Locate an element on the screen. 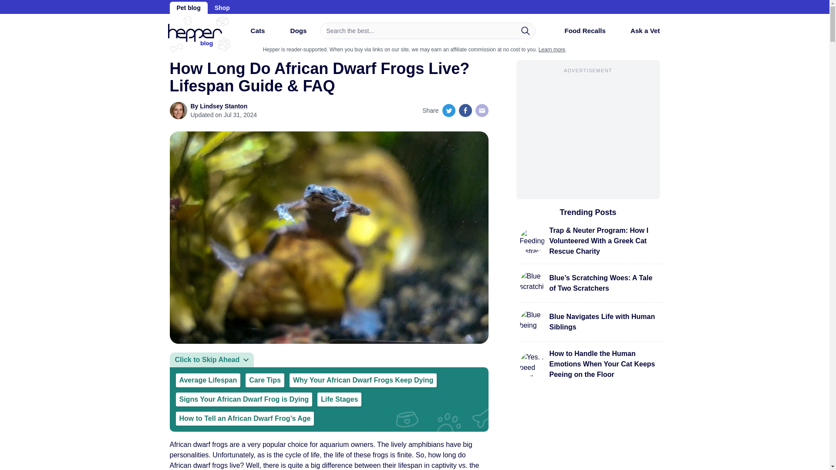  Cats is located at coordinates (250, 34).